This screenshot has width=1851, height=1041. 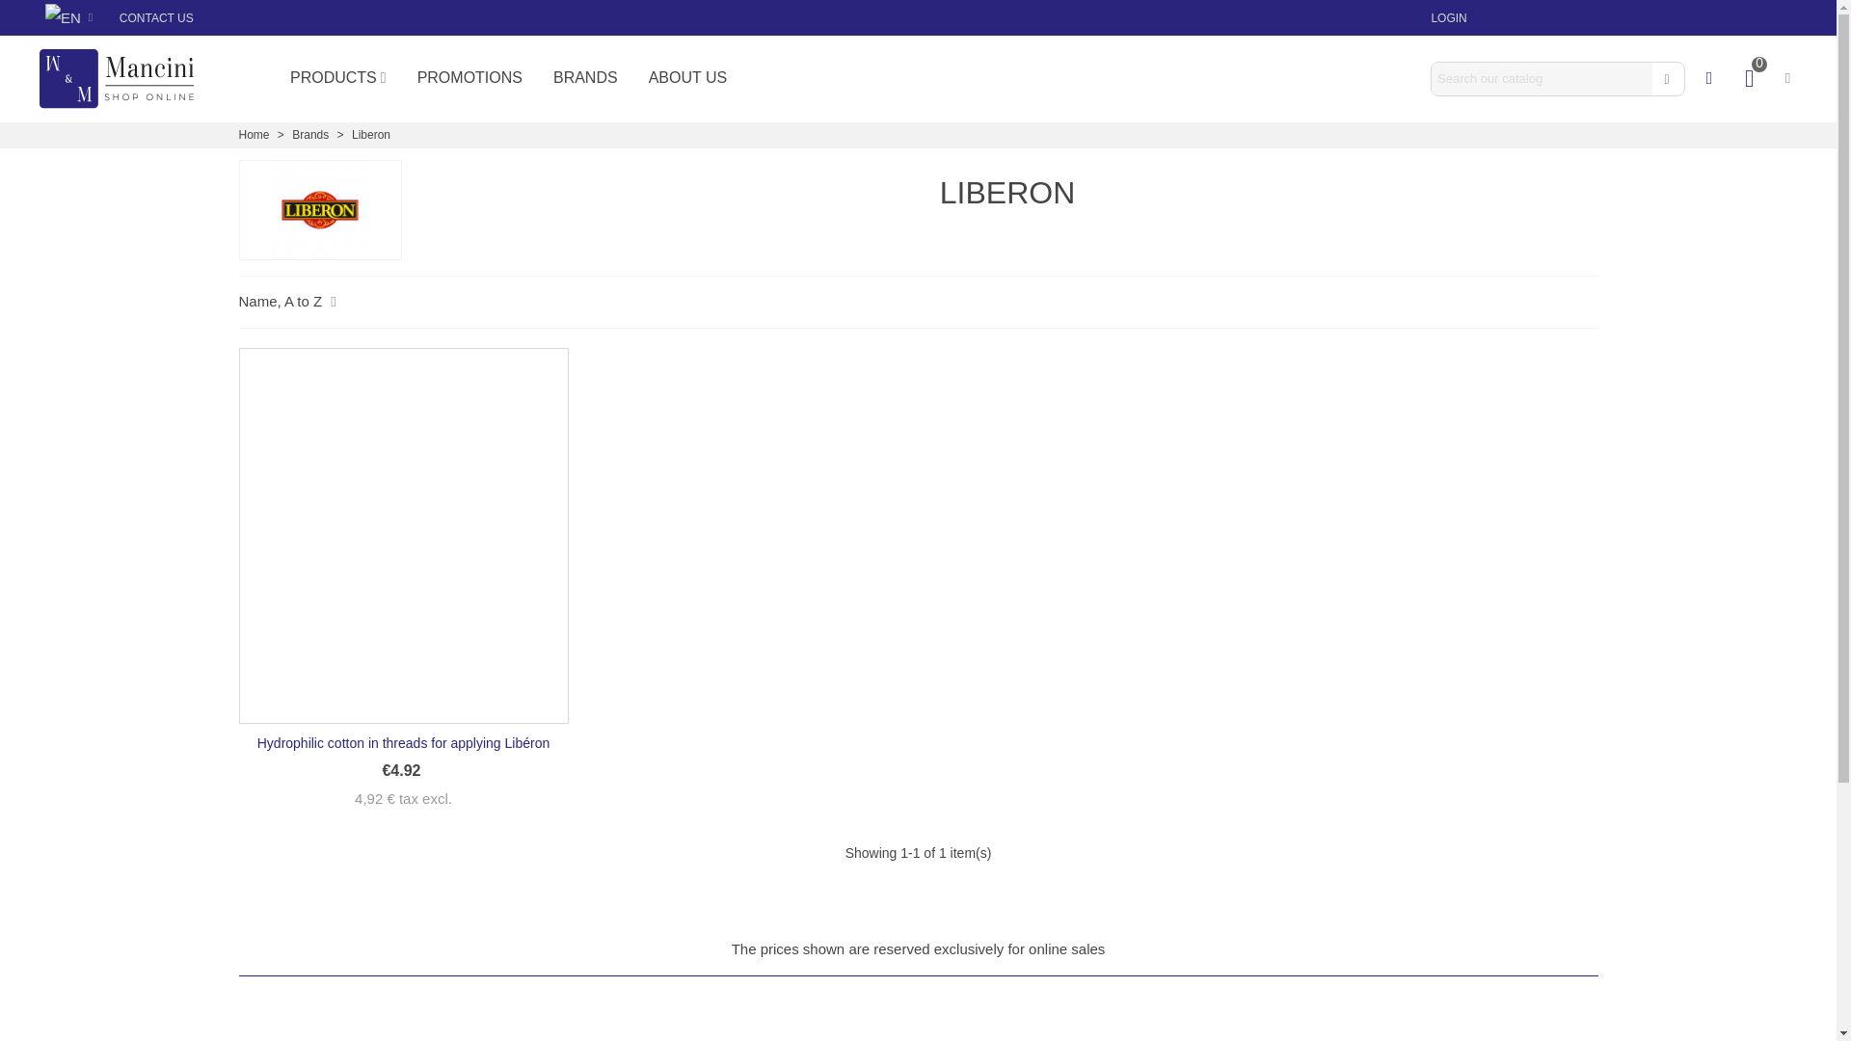 What do you see at coordinates (1448, 17) in the screenshot?
I see `LOGIN` at bounding box center [1448, 17].